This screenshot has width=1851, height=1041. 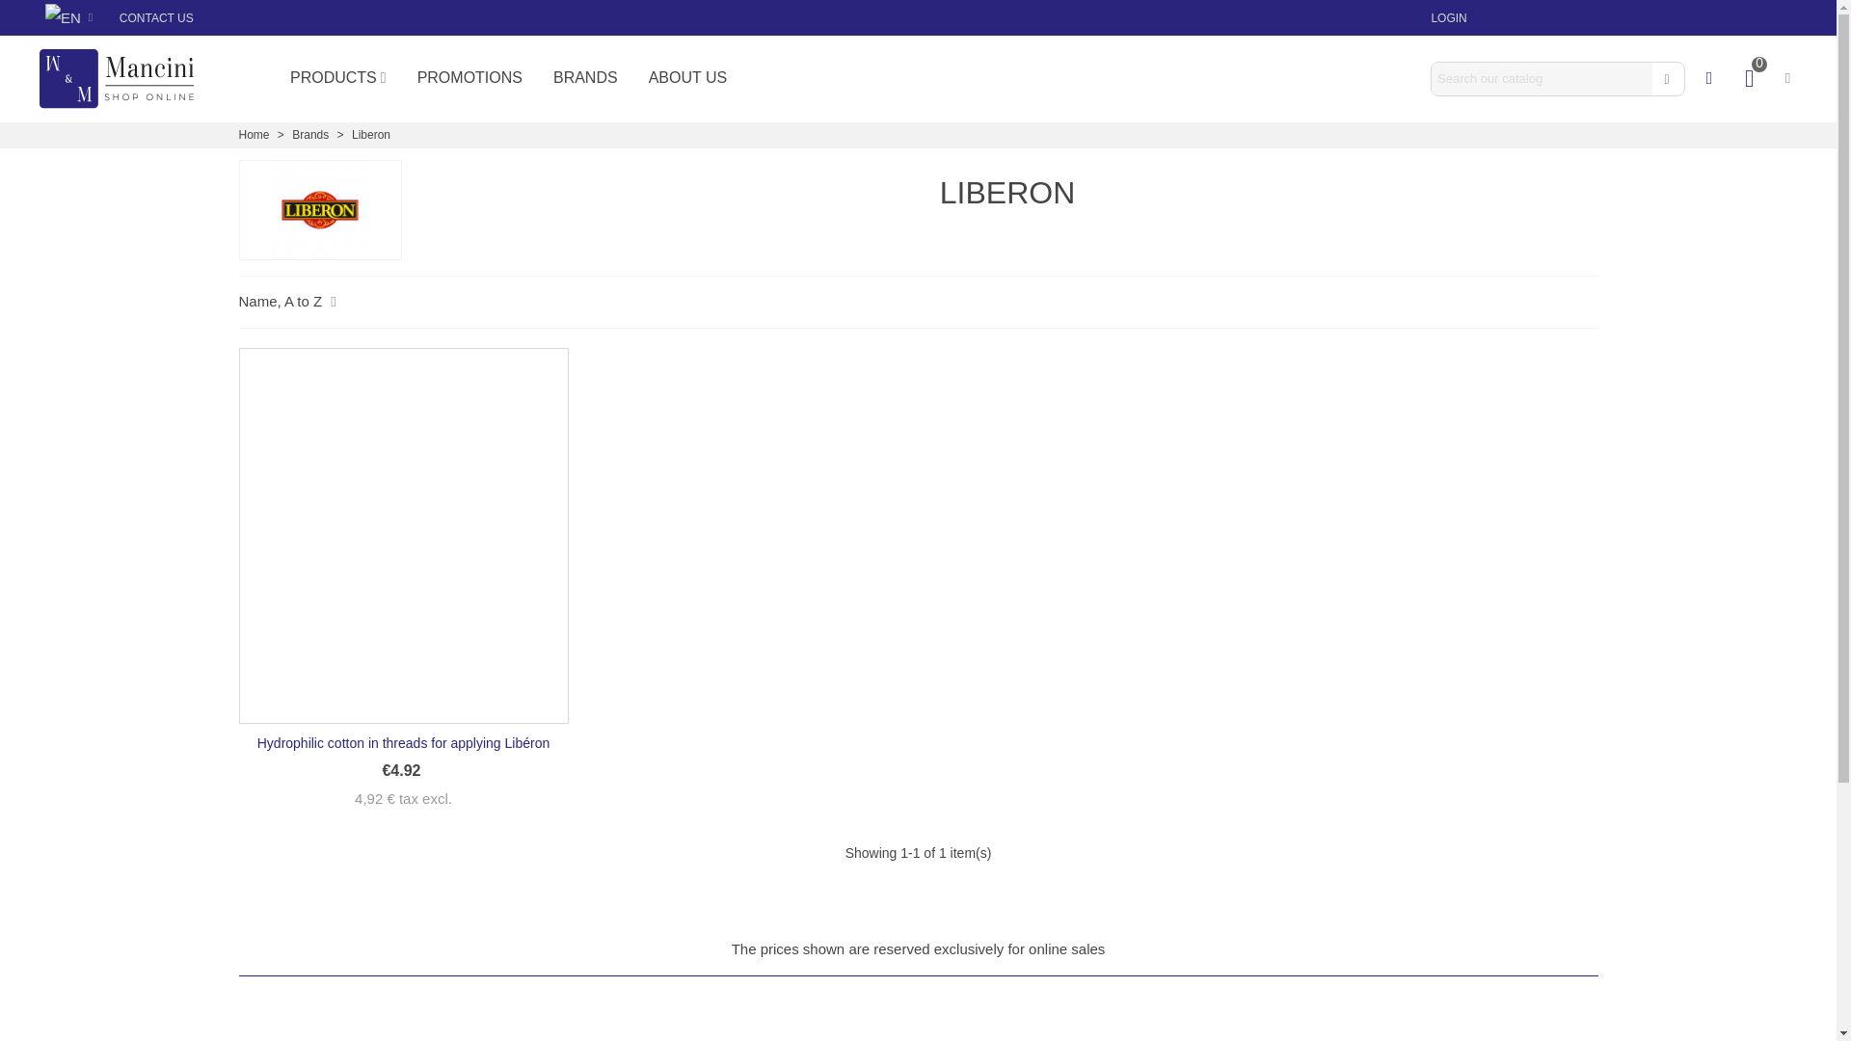 What do you see at coordinates (1448, 17) in the screenshot?
I see `LOGIN` at bounding box center [1448, 17].